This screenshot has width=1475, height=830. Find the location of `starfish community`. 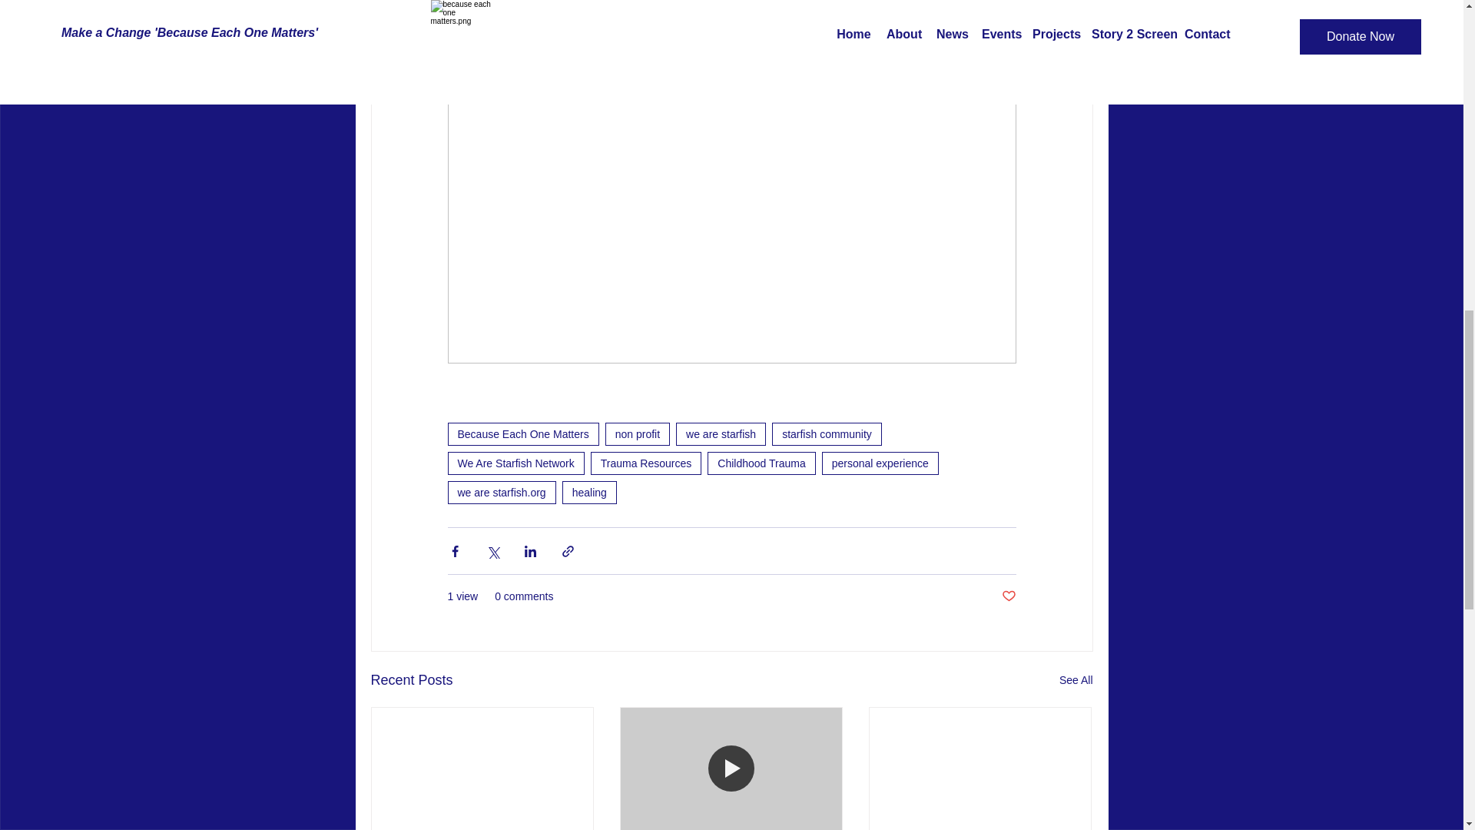

starfish community is located at coordinates (827, 433).